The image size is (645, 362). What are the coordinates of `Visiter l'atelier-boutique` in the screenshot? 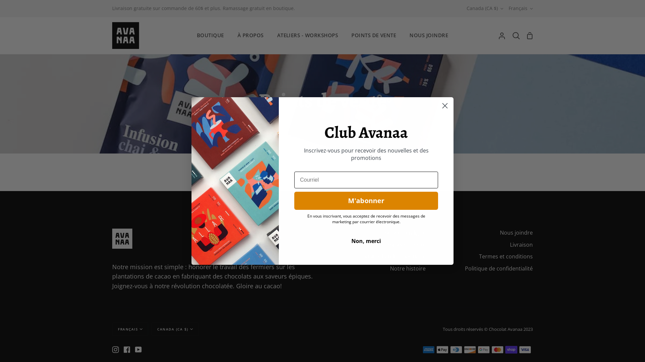 It's located at (395, 256).